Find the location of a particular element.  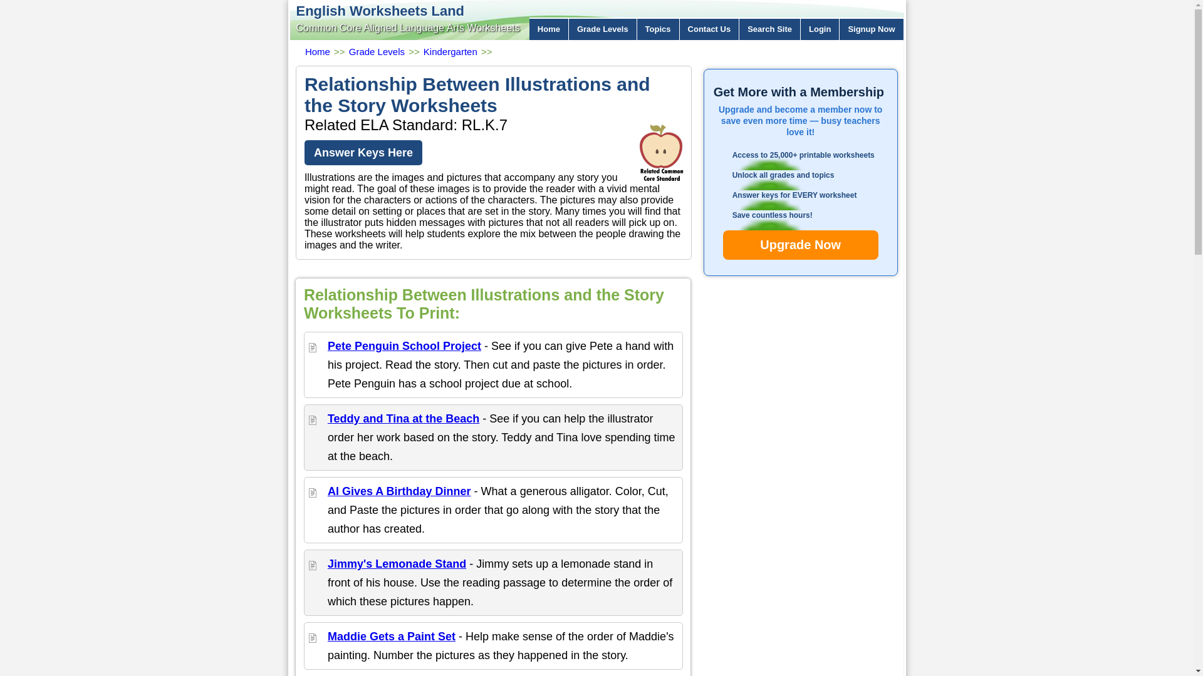

Pete Penguin School Project is located at coordinates (404, 346).